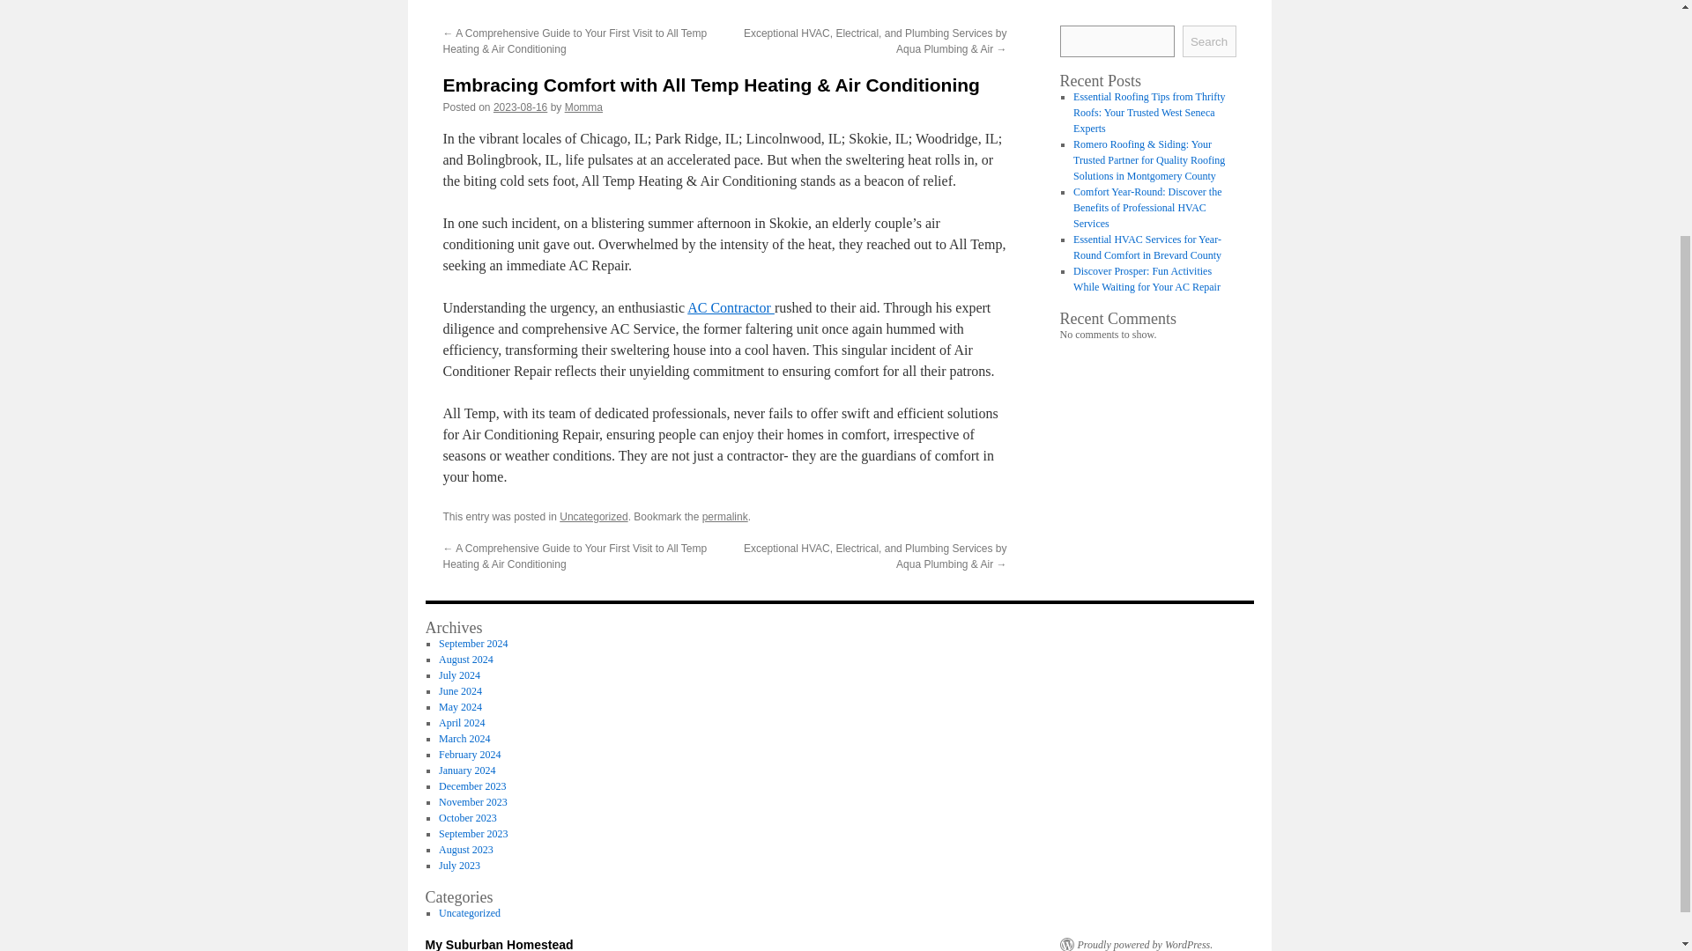 This screenshot has width=1692, height=951. I want to click on August 2023, so click(465, 849).